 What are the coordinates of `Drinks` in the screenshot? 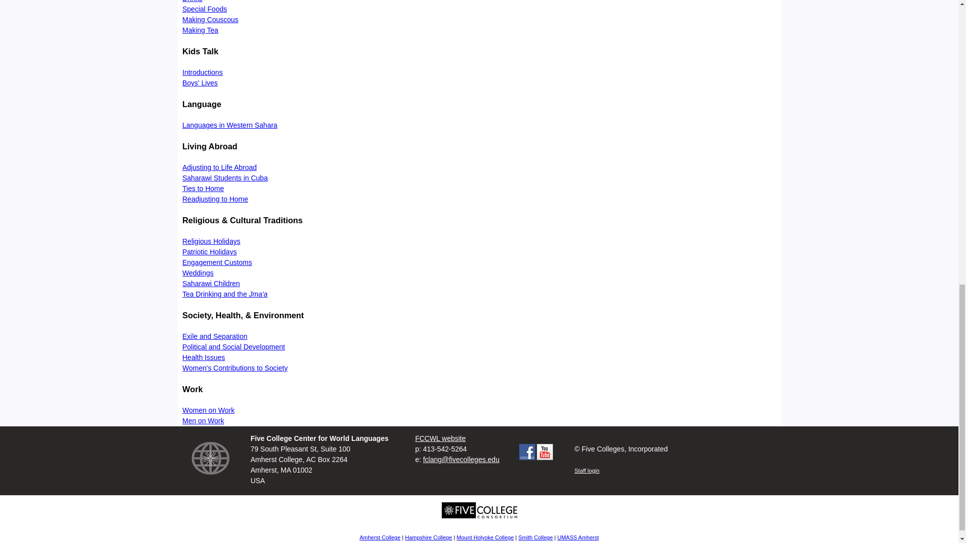 It's located at (192, 1).